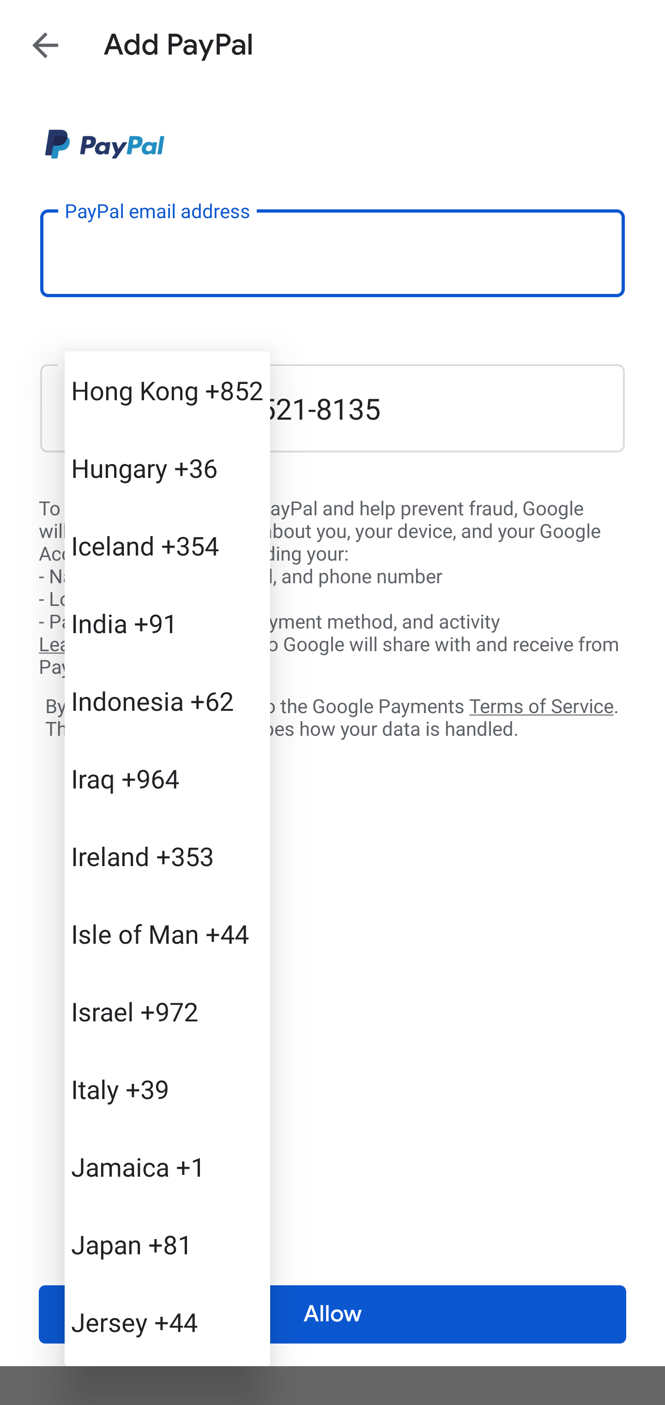  I want to click on Iraq +964, so click(167, 778).